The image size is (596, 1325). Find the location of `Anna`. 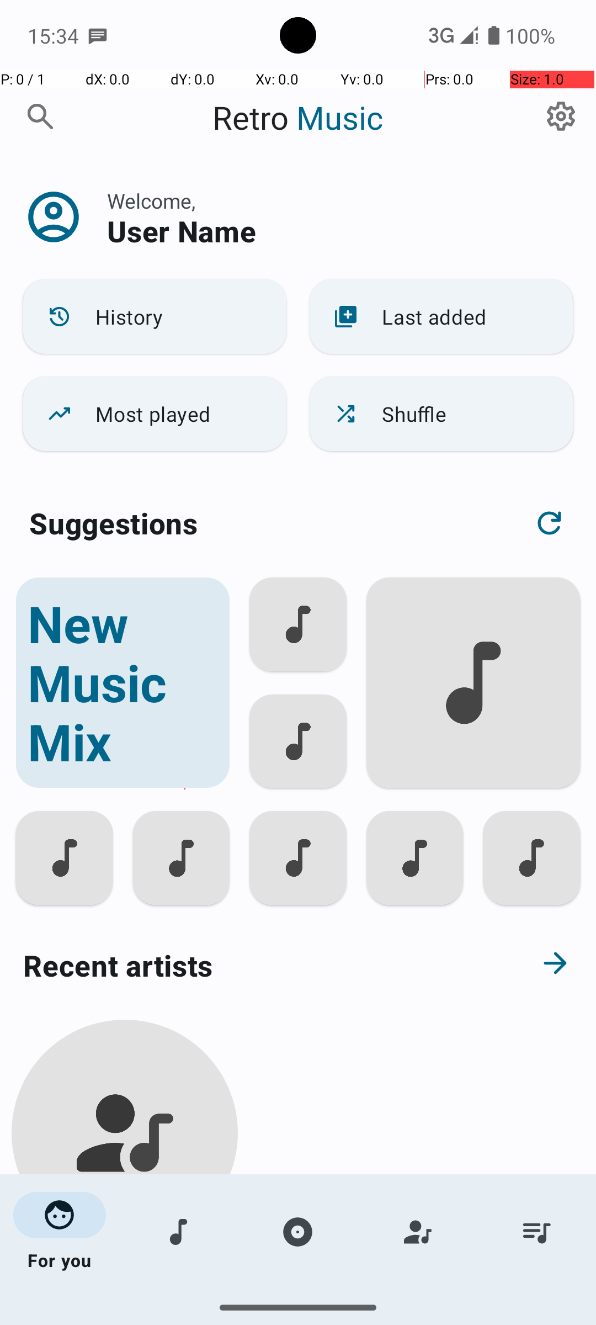

Anna is located at coordinates (125, 1271).